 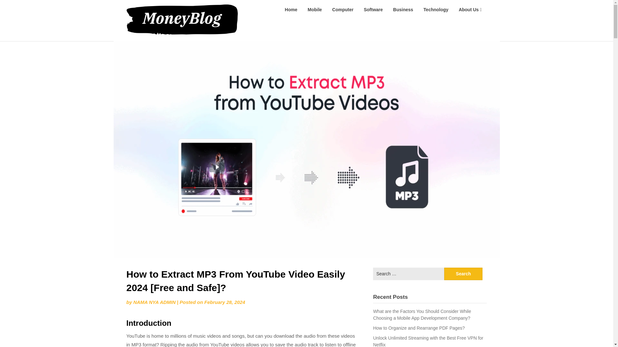 What do you see at coordinates (464, 274) in the screenshot?
I see `Search` at bounding box center [464, 274].